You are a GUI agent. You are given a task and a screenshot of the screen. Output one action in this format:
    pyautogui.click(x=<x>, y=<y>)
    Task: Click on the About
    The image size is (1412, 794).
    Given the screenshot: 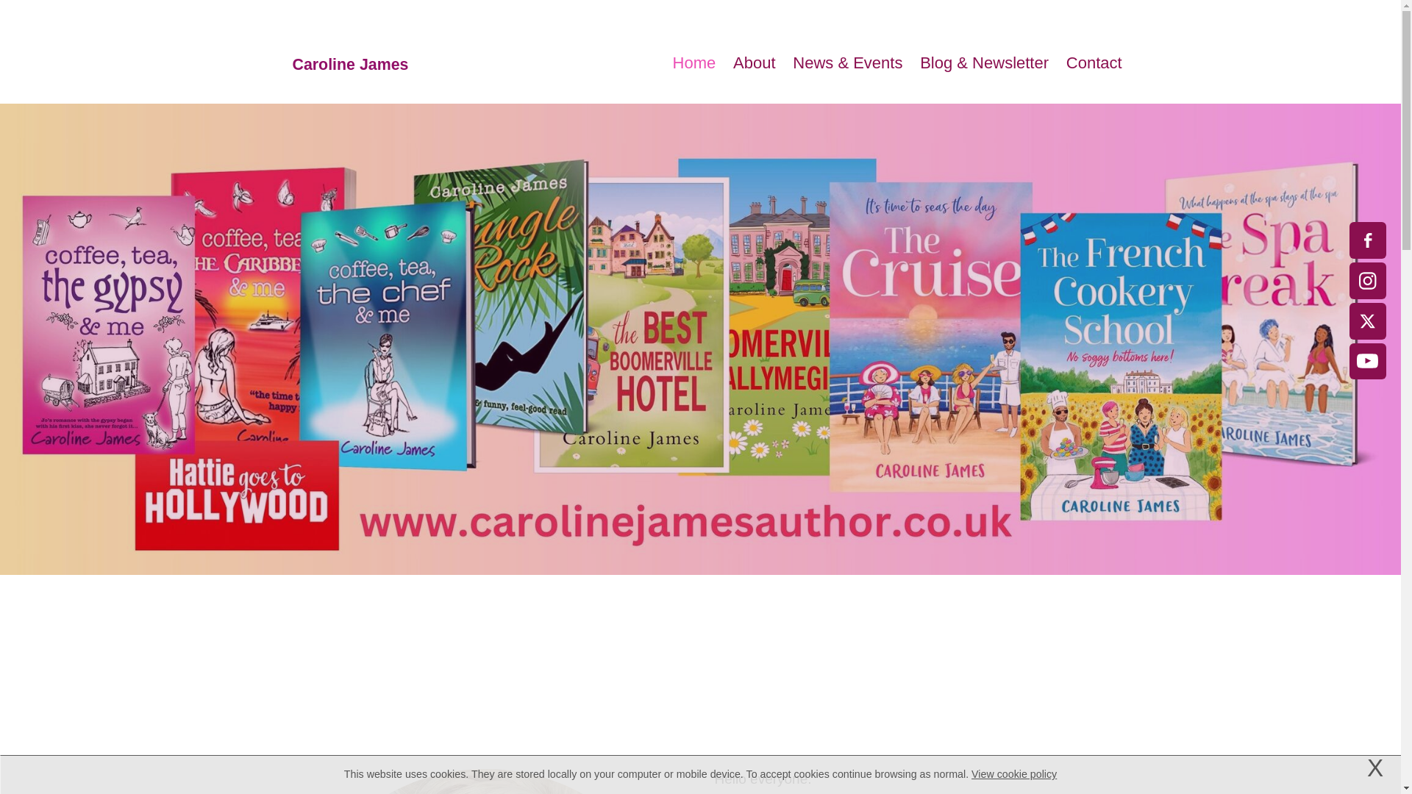 What is the action you would take?
    pyautogui.click(x=753, y=63)
    